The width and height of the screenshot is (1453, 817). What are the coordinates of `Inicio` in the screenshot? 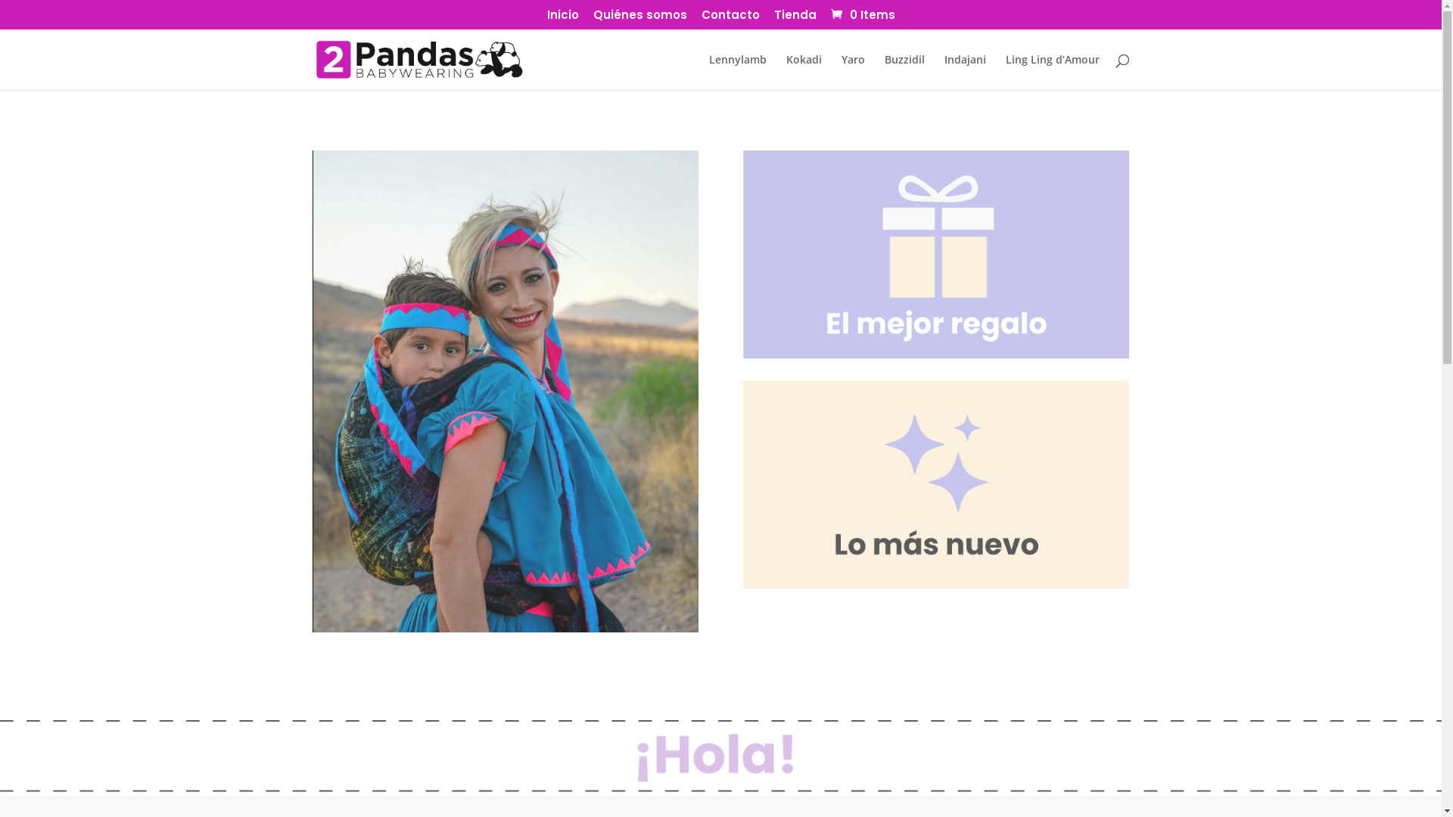 It's located at (562, 19).